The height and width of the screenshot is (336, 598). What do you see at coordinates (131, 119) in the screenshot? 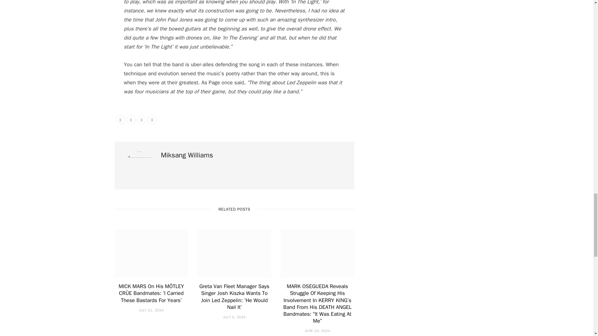
I see `Share on Twitter` at bounding box center [131, 119].